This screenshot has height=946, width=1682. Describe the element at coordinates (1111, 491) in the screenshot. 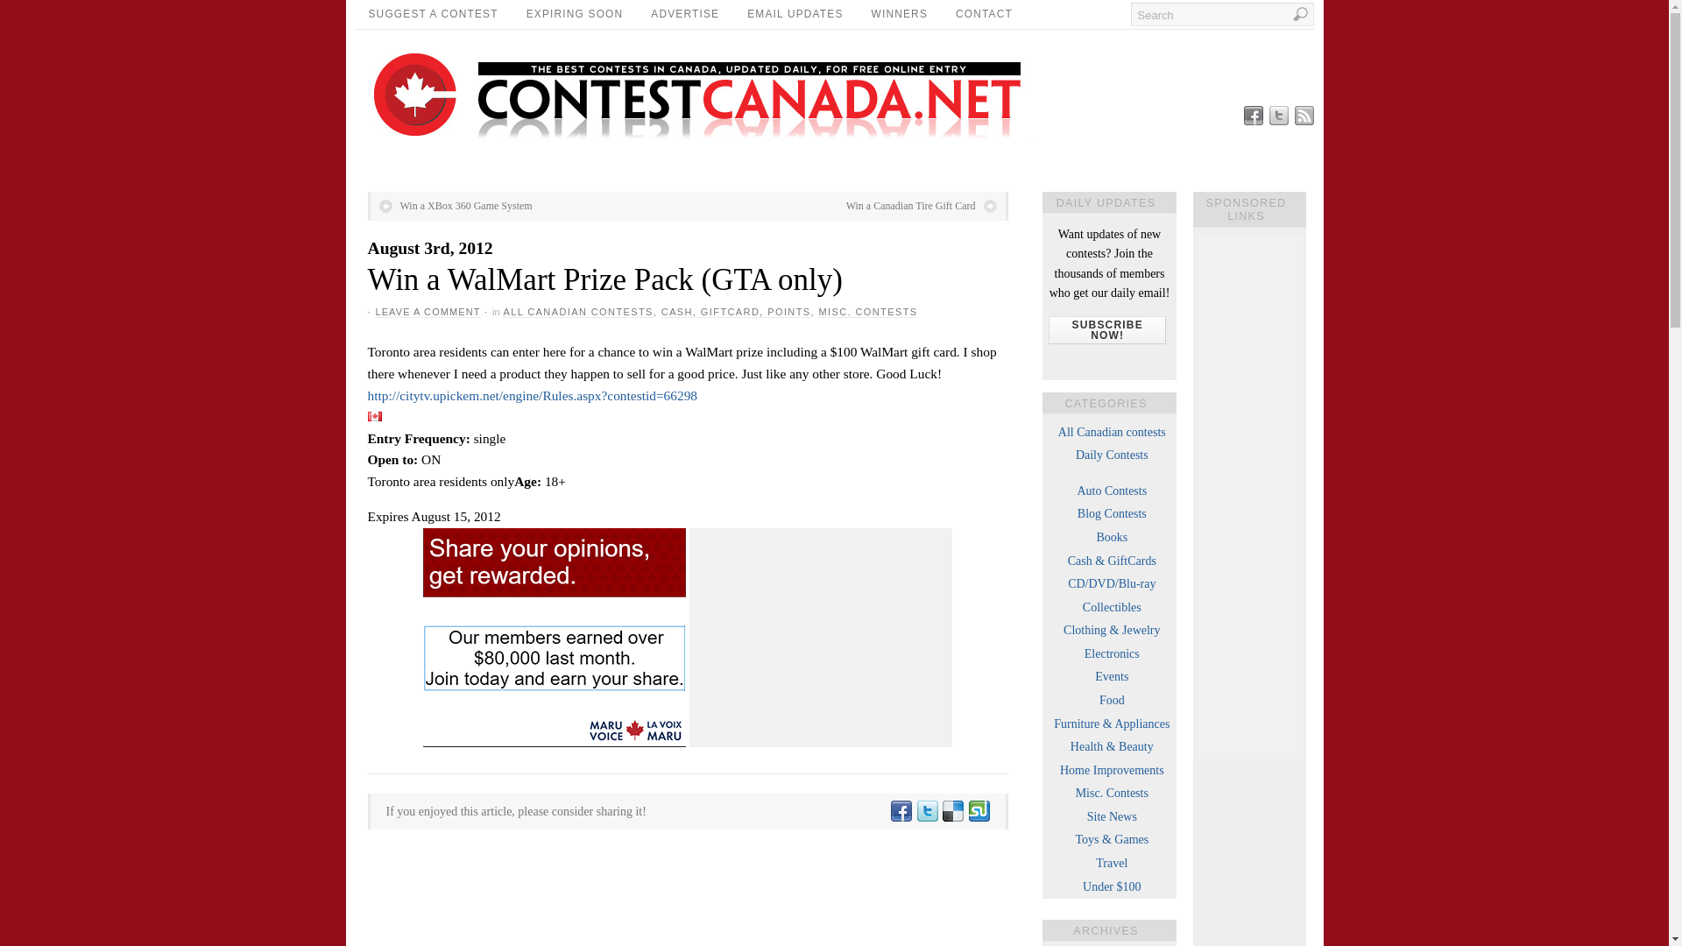

I see `Canadian contests for automobiles` at that location.